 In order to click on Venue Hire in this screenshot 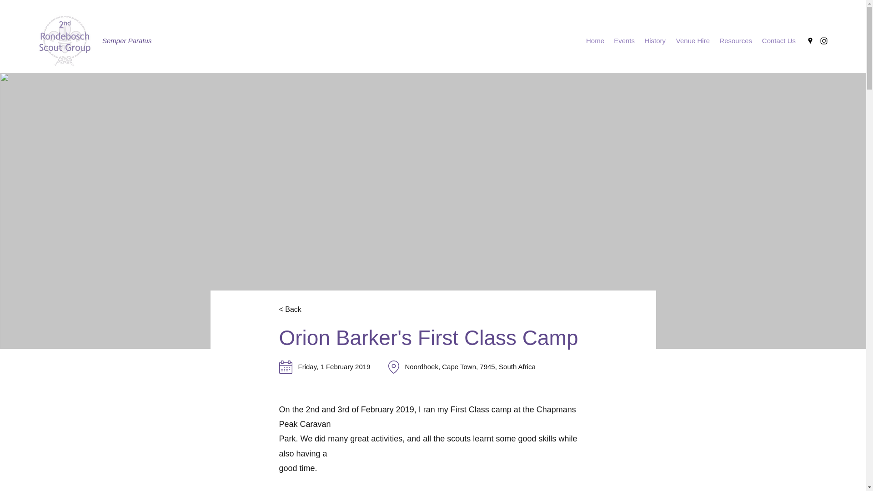, I will do `click(692, 40)`.